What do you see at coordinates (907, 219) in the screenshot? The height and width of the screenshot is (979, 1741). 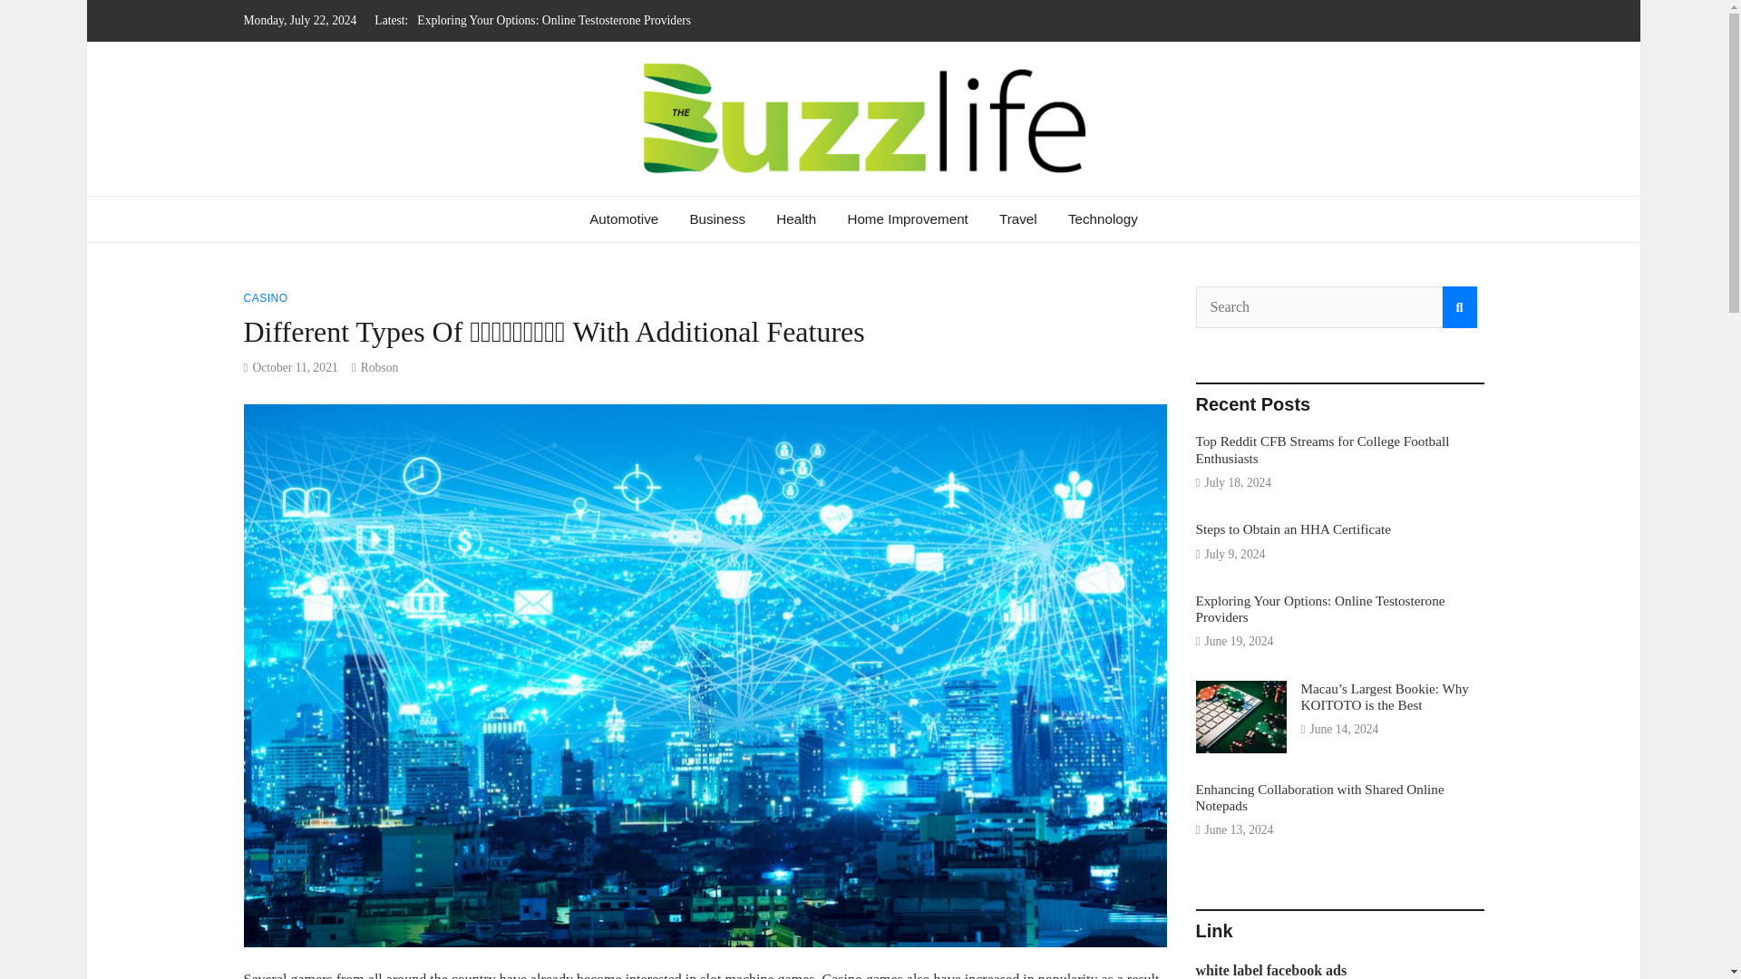 I see `Home Improvement` at bounding box center [907, 219].